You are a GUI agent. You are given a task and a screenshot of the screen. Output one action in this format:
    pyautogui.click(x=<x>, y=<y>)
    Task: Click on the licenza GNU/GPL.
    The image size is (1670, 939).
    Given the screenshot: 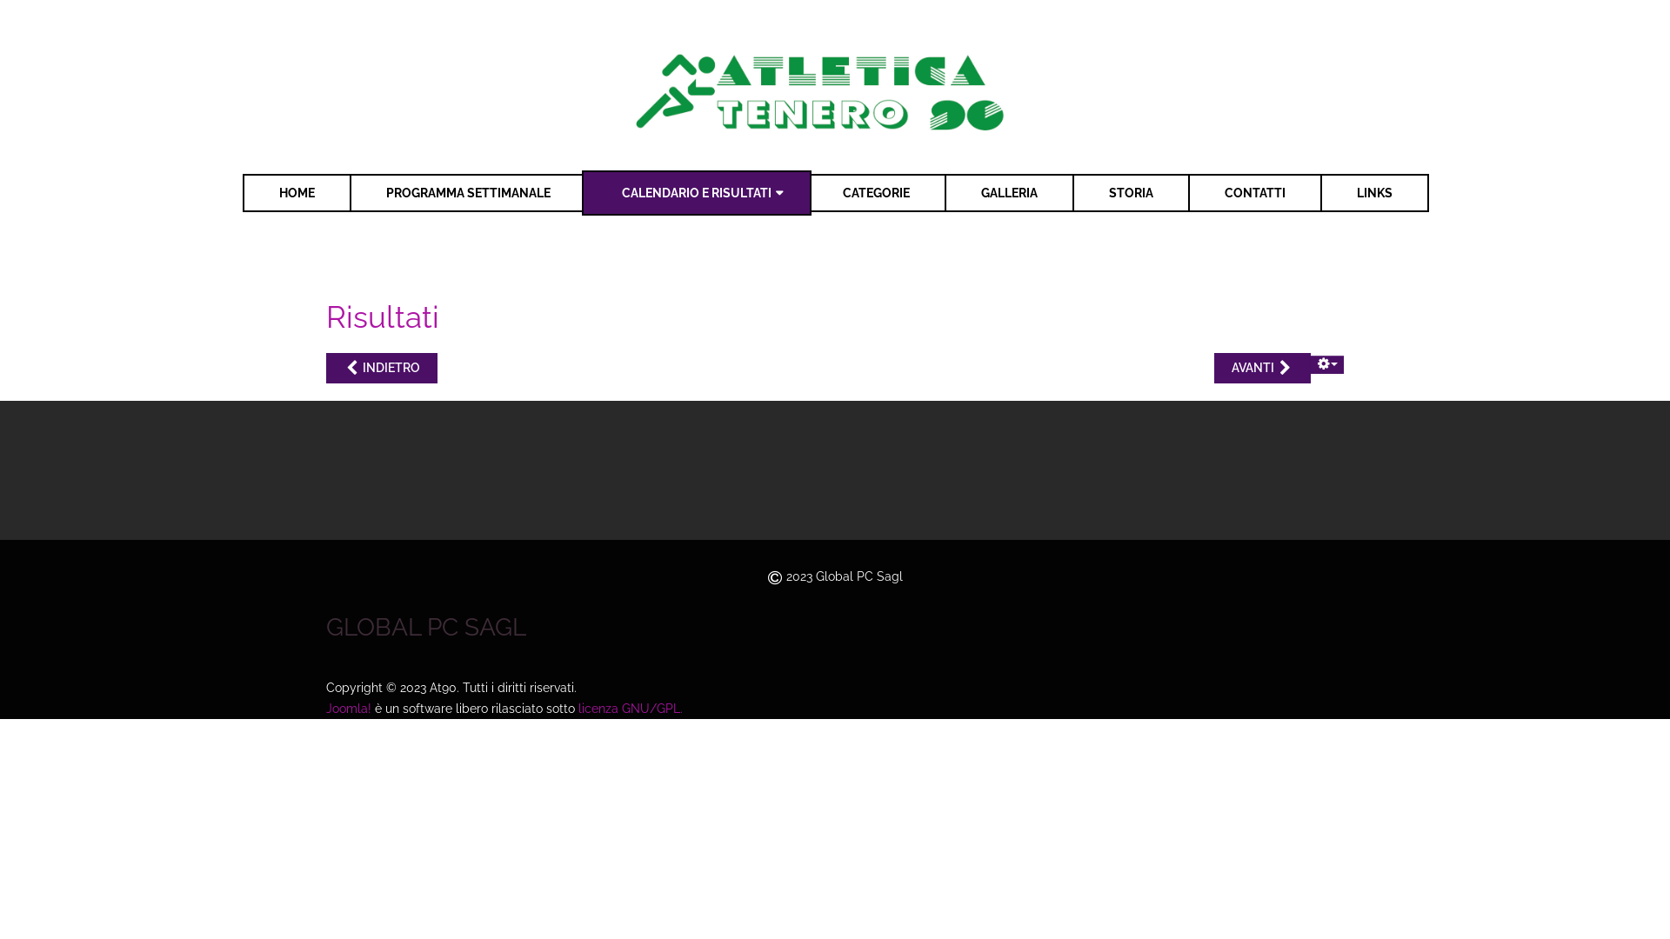 What is the action you would take?
    pyautogui.click(x=631, y=709)
    